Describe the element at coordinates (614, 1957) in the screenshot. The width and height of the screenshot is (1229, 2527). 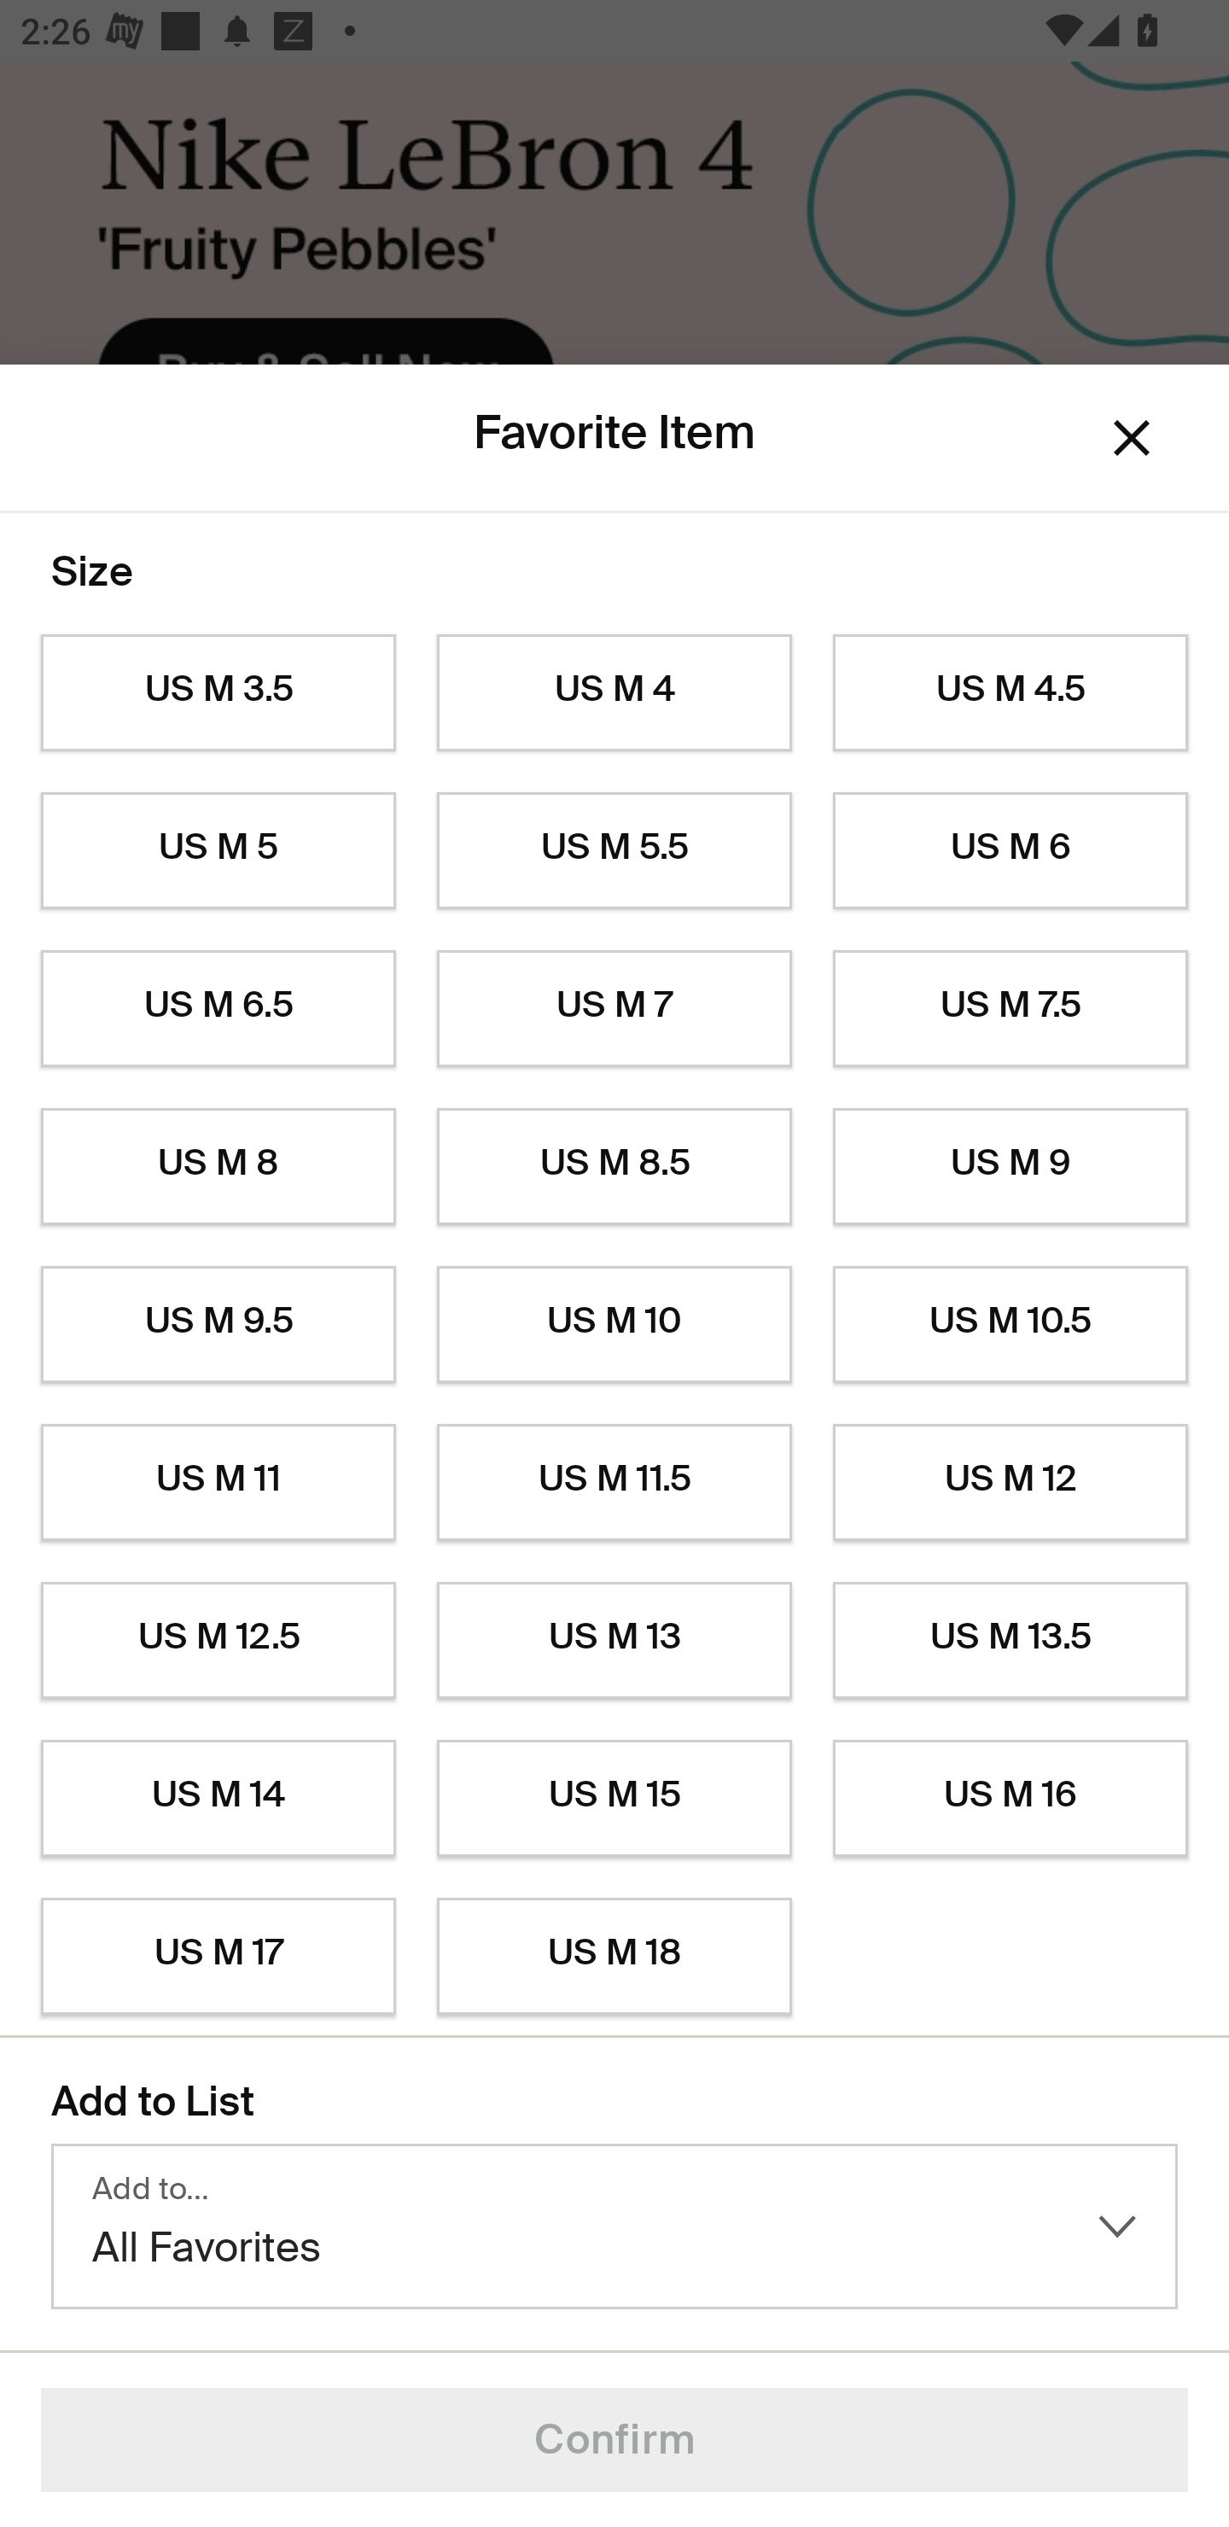
I see `US M 18` at that location.